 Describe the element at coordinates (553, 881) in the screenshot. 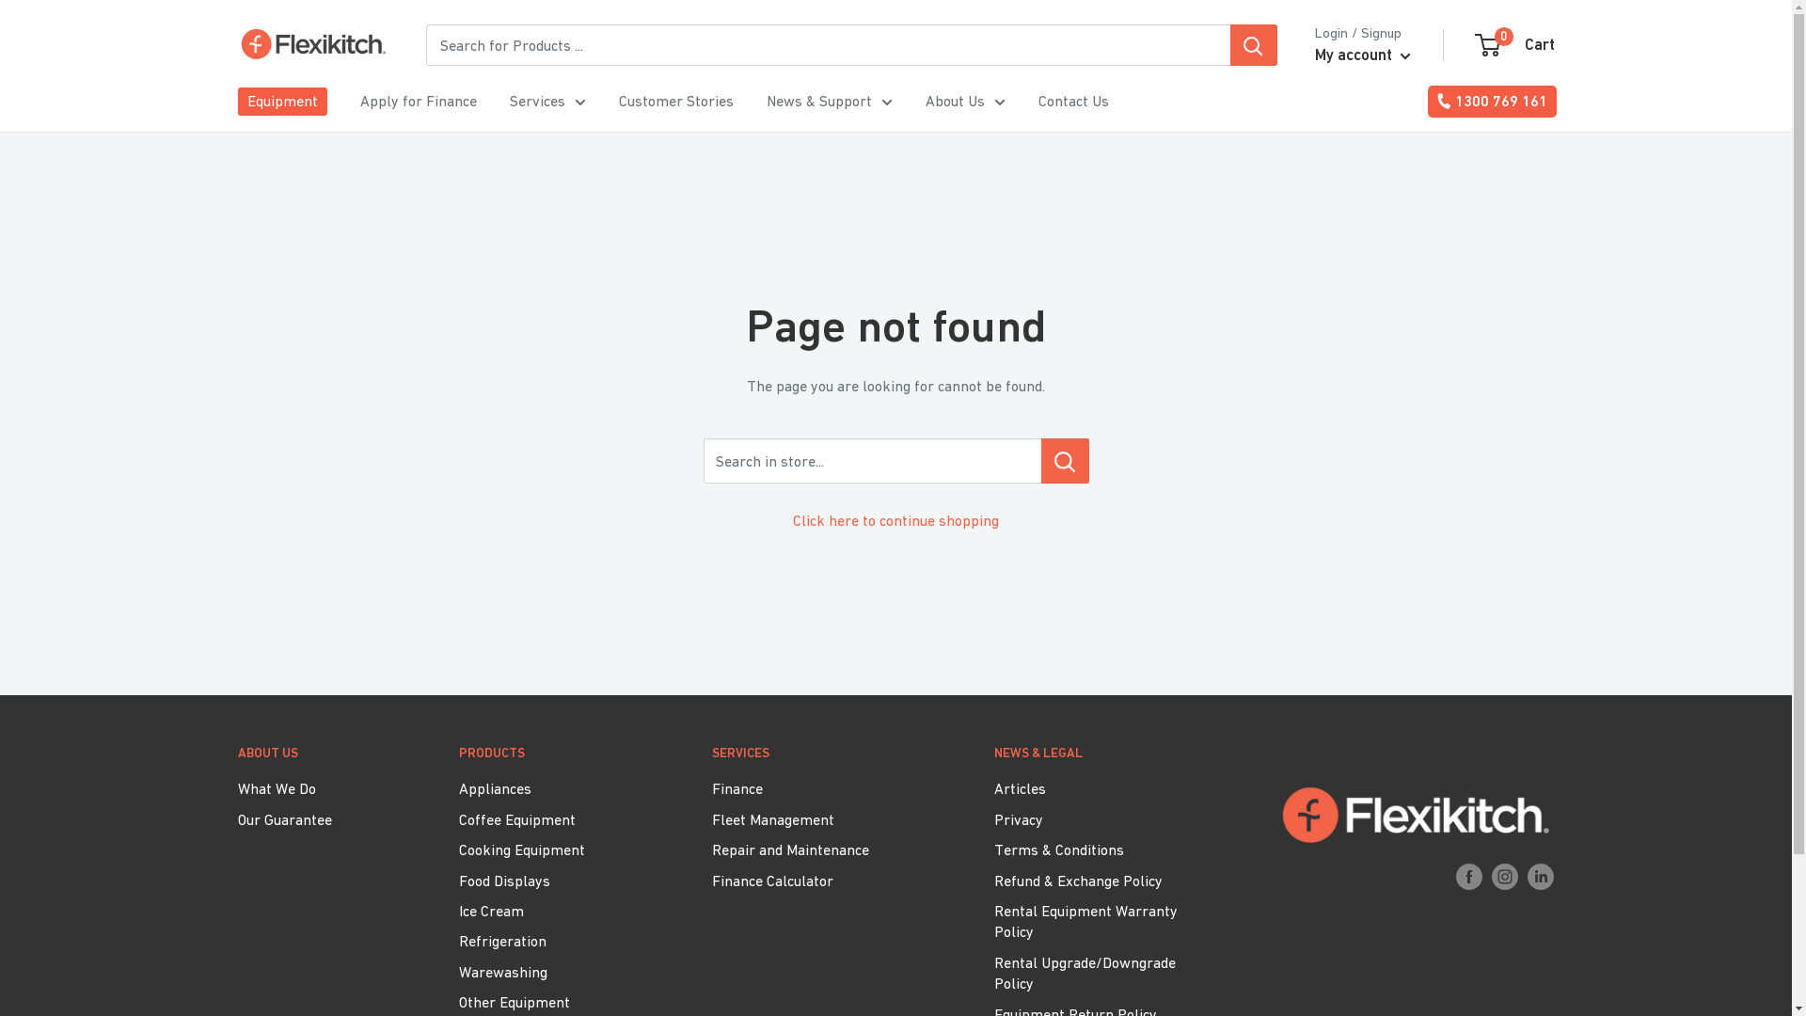

I see `Food Displays` at that location.